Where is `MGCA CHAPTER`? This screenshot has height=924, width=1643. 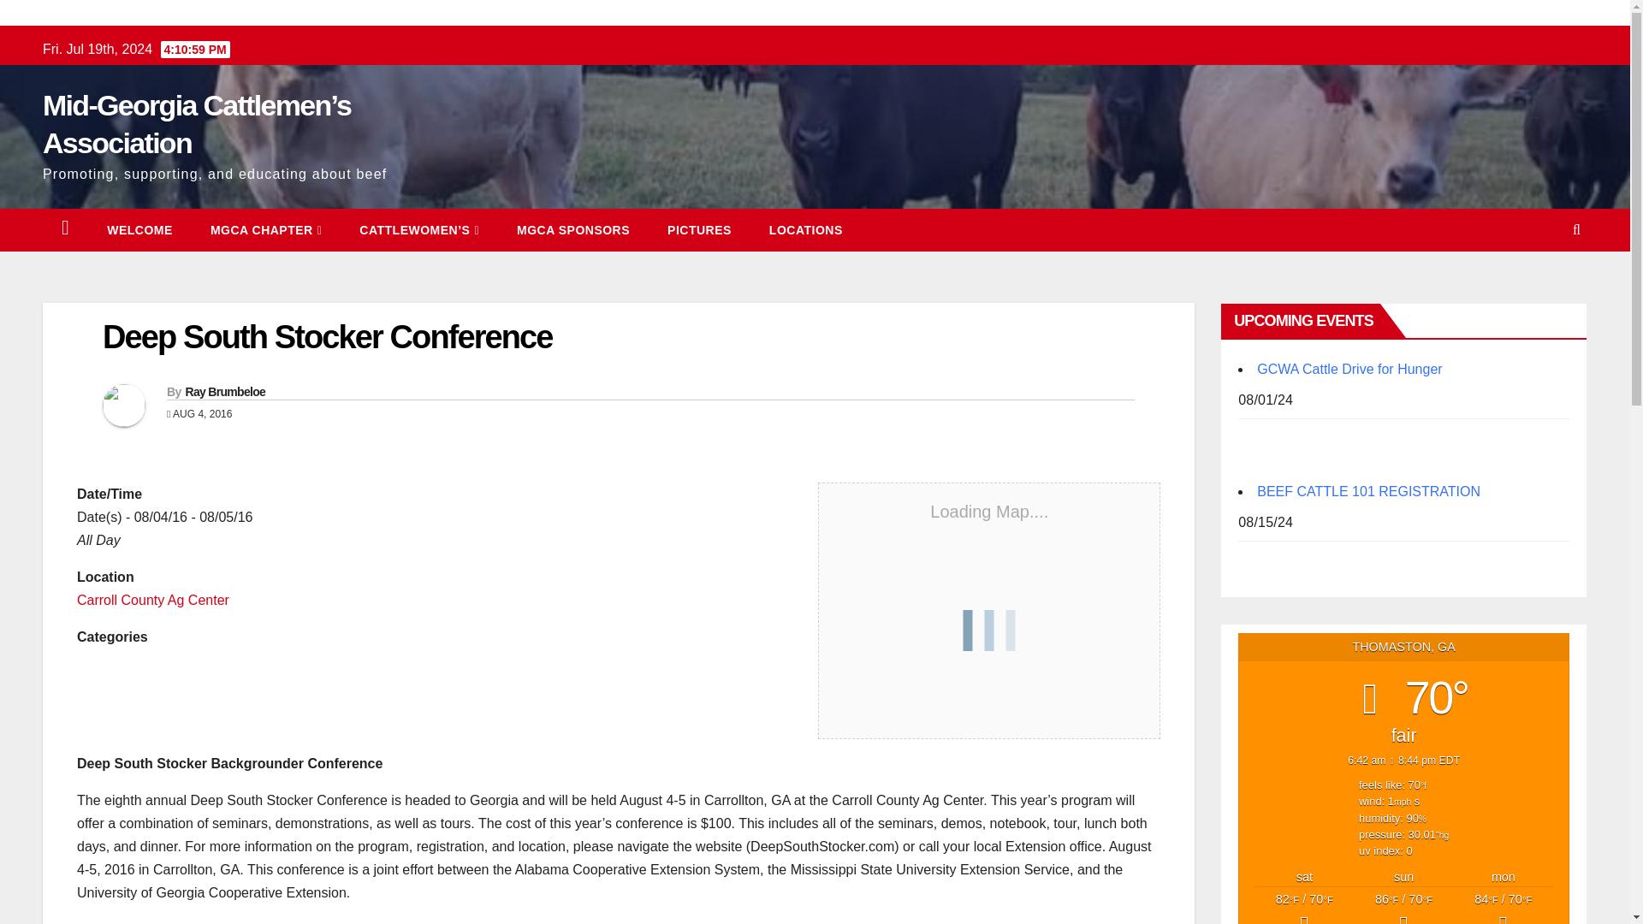
MGCA CHAPTER is located at coordinates (265, 229).